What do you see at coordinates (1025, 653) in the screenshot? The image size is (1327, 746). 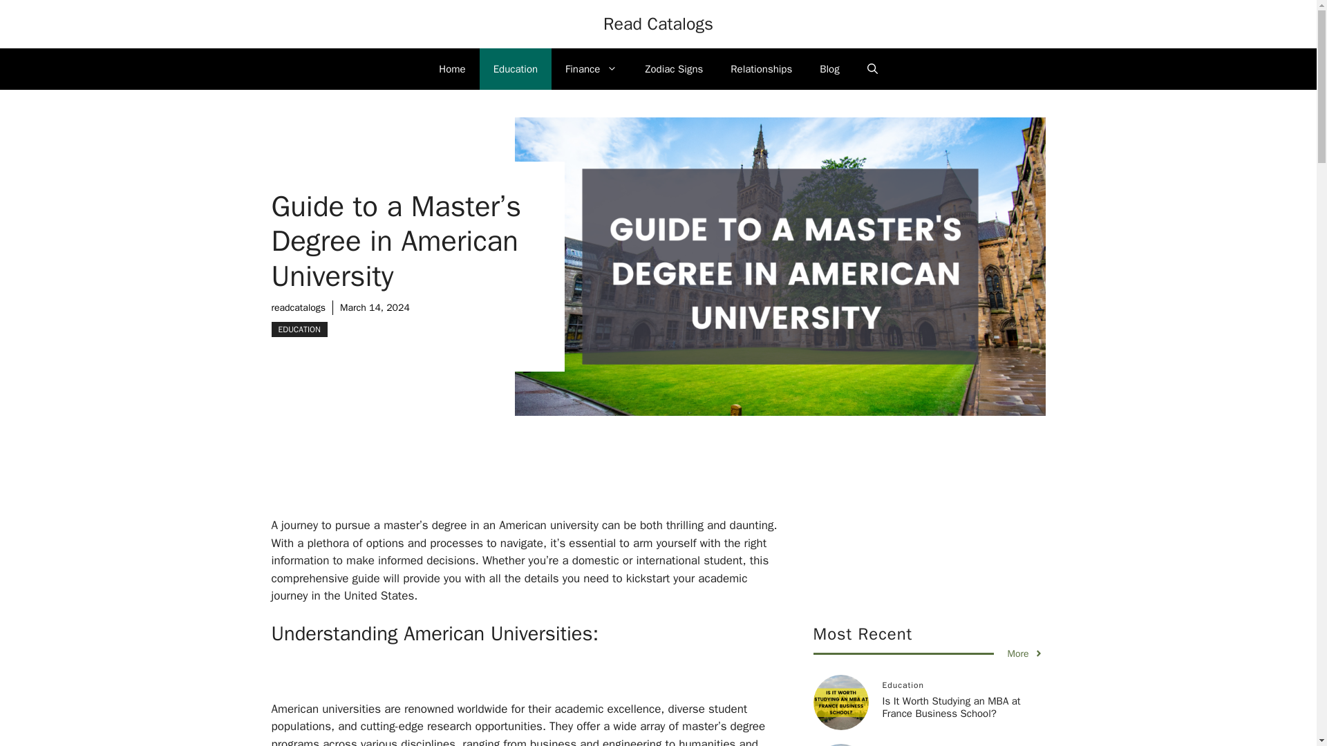 I see `More` at bounding box center [1025, 653].